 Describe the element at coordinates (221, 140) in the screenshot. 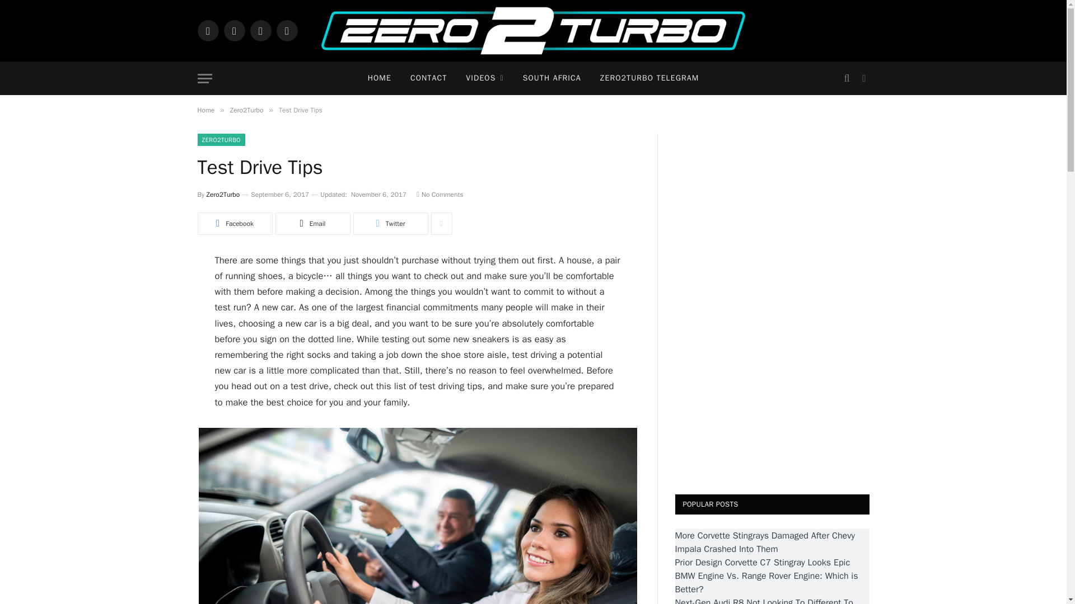

I see `ZERO2TURBO` at that location.